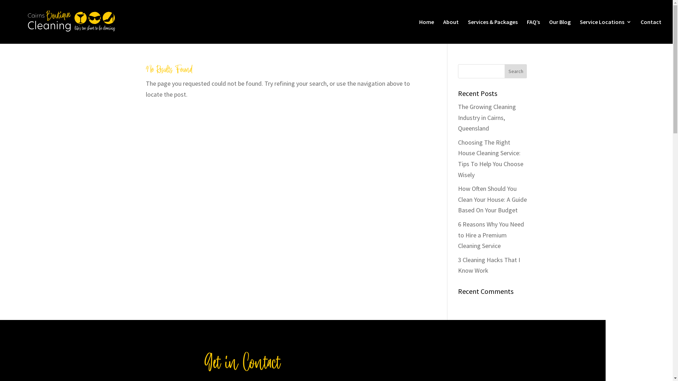 The image size is (678, 381). Describe the element at coordinates (489, 265) in the screenshot. I see `3 Cleaning Hacks That I Know Work` at that location.